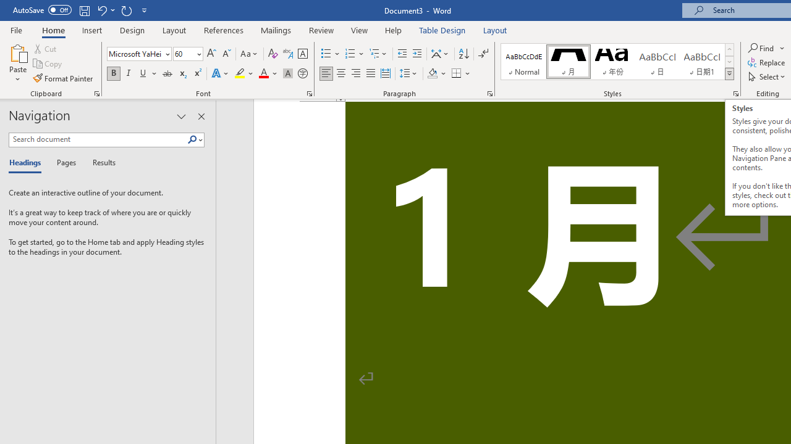 This screenshot has height=444, width=791. Describe the element at coordinates (64, 78) in the screenshot. I see `Format Painter` at that location.